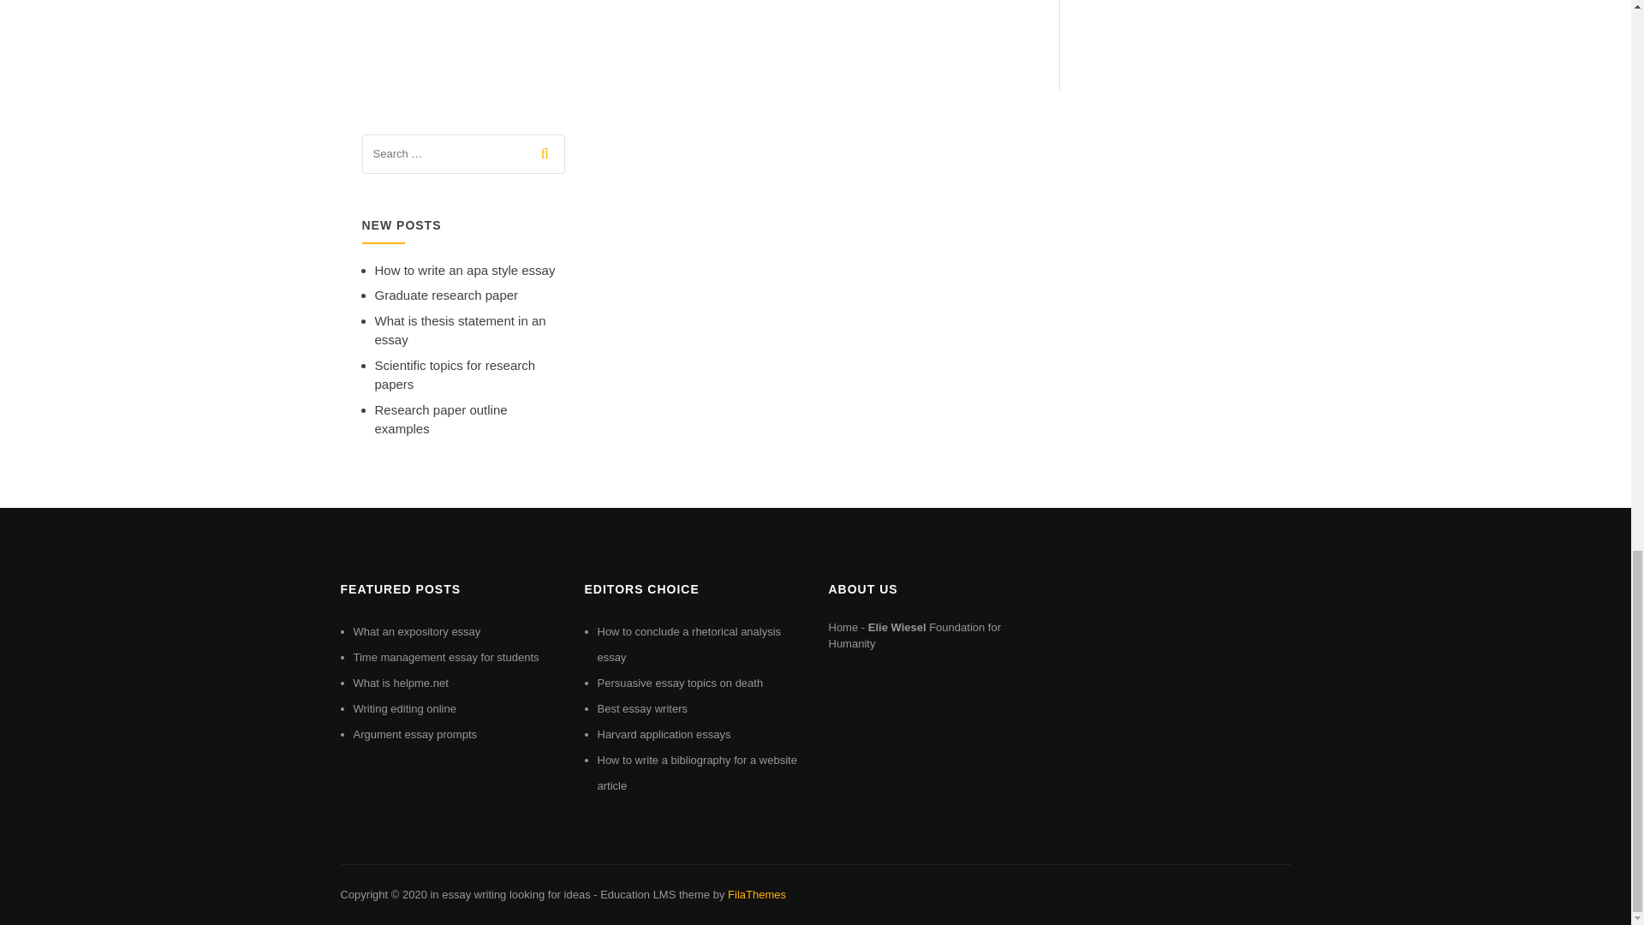 The image size is (1644, 925). I want to click on How to conclude a rhetorical analysis essay, so click(690, 644).